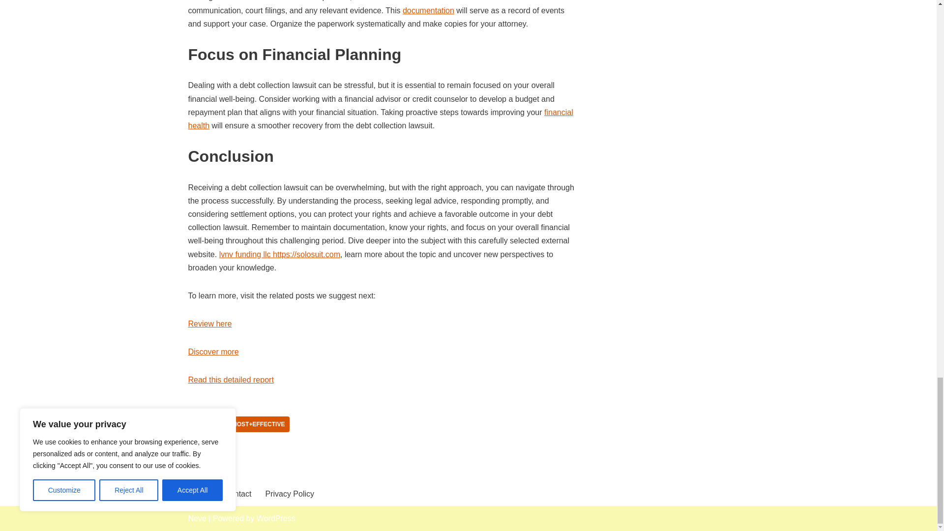  What do you see at coordinates (209, 324) in the screenshot?
I see `Review here` at bounding box center [209, 324].